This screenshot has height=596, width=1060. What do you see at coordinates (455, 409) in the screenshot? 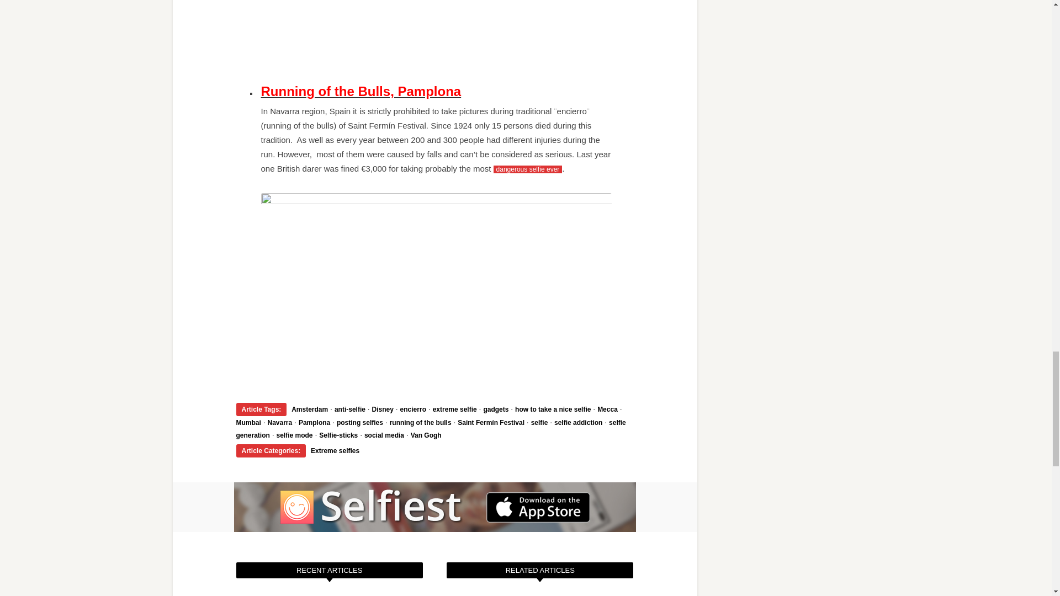
I see `extreme selfie` at bounding box center [455, 409].